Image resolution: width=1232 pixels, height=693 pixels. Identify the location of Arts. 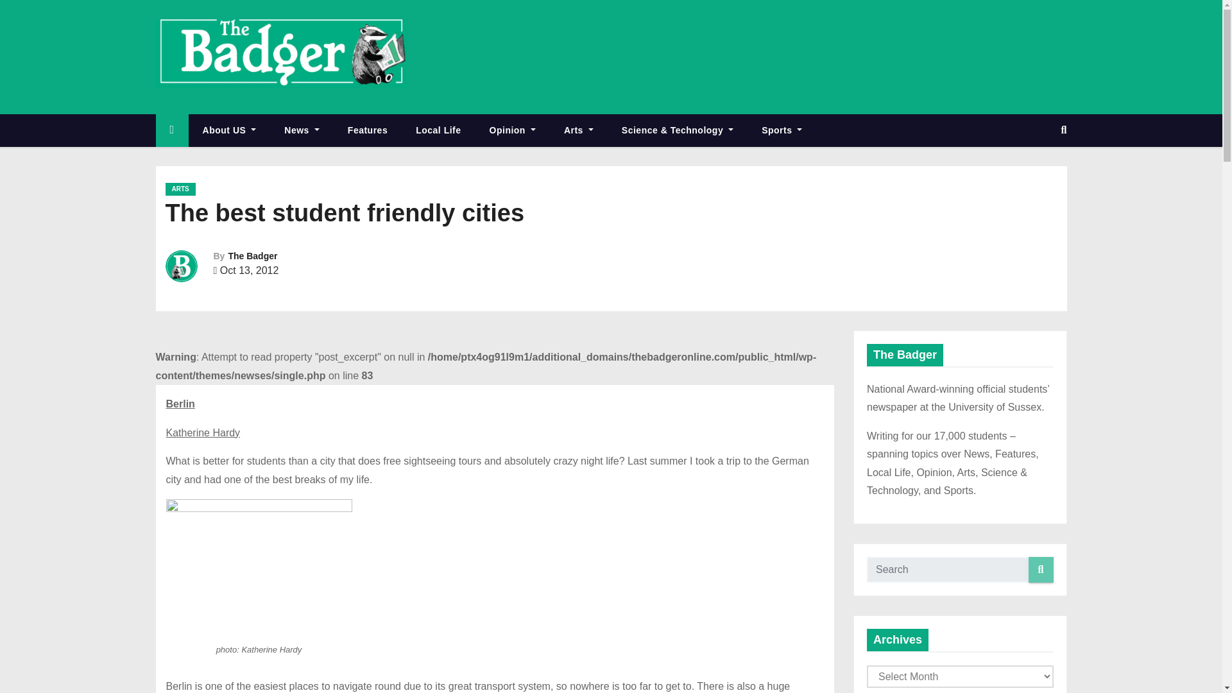
(578, 130).